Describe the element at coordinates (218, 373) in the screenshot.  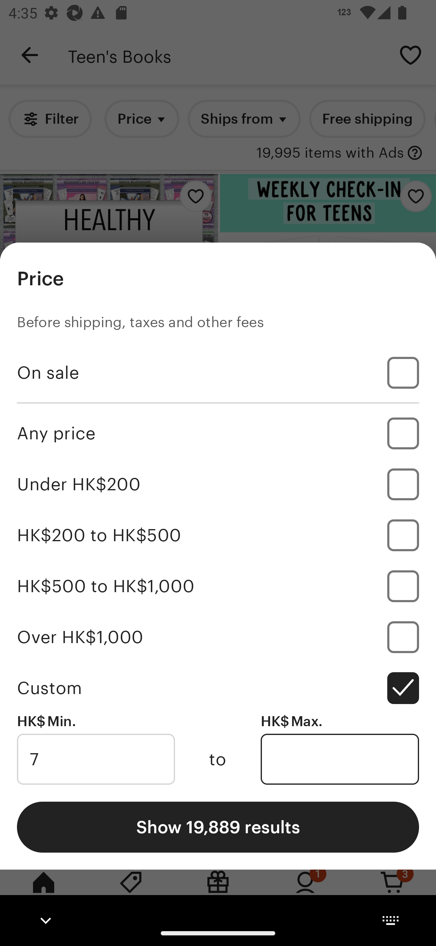
I see `On sale` at that location.